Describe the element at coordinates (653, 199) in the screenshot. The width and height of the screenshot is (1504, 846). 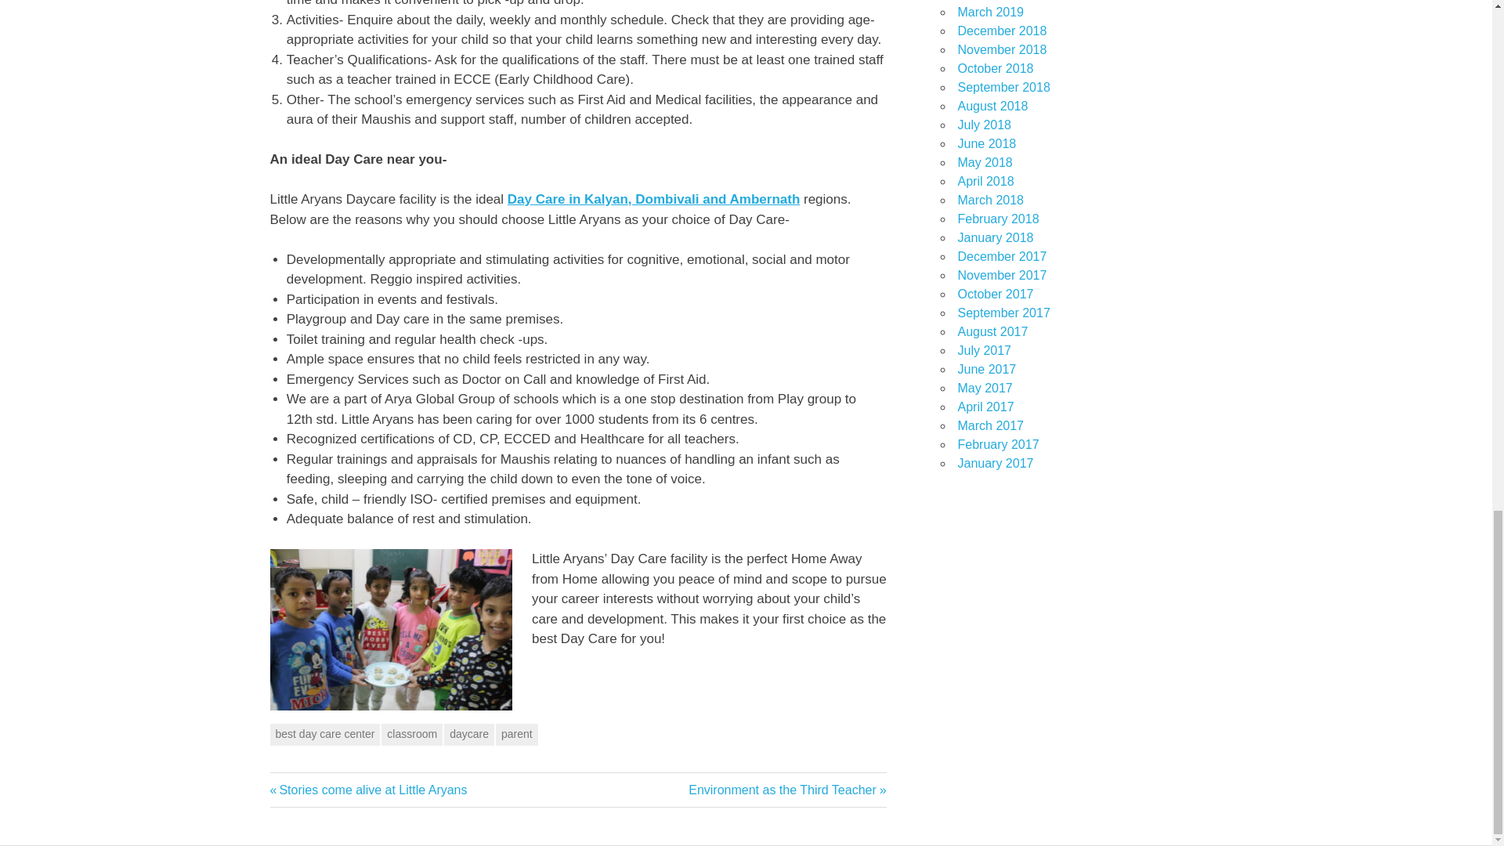
I see `Day Care in Kalyan, Dombivali and Ambernath` at that location.